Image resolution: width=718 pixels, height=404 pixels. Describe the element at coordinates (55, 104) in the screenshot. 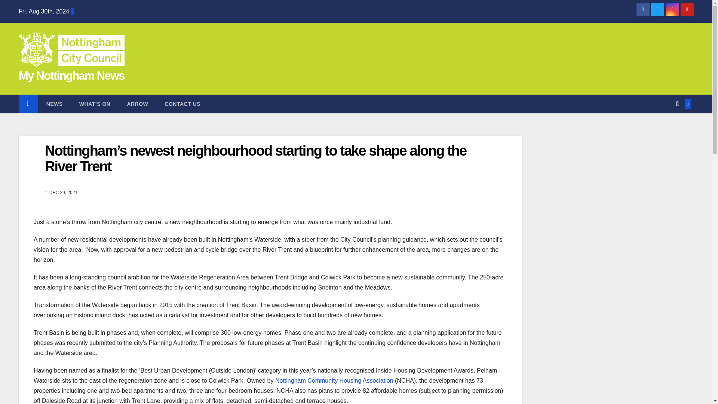

I see `News` at that location.